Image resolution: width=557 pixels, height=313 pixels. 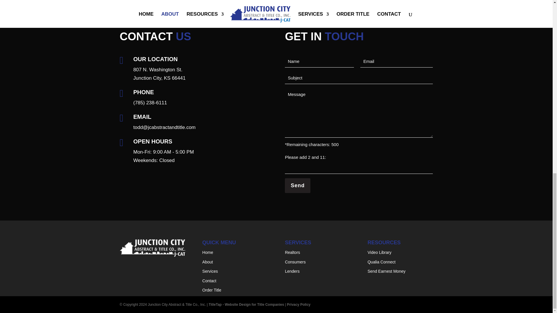 I want to click on Call Us, so click(x=160, y=74).